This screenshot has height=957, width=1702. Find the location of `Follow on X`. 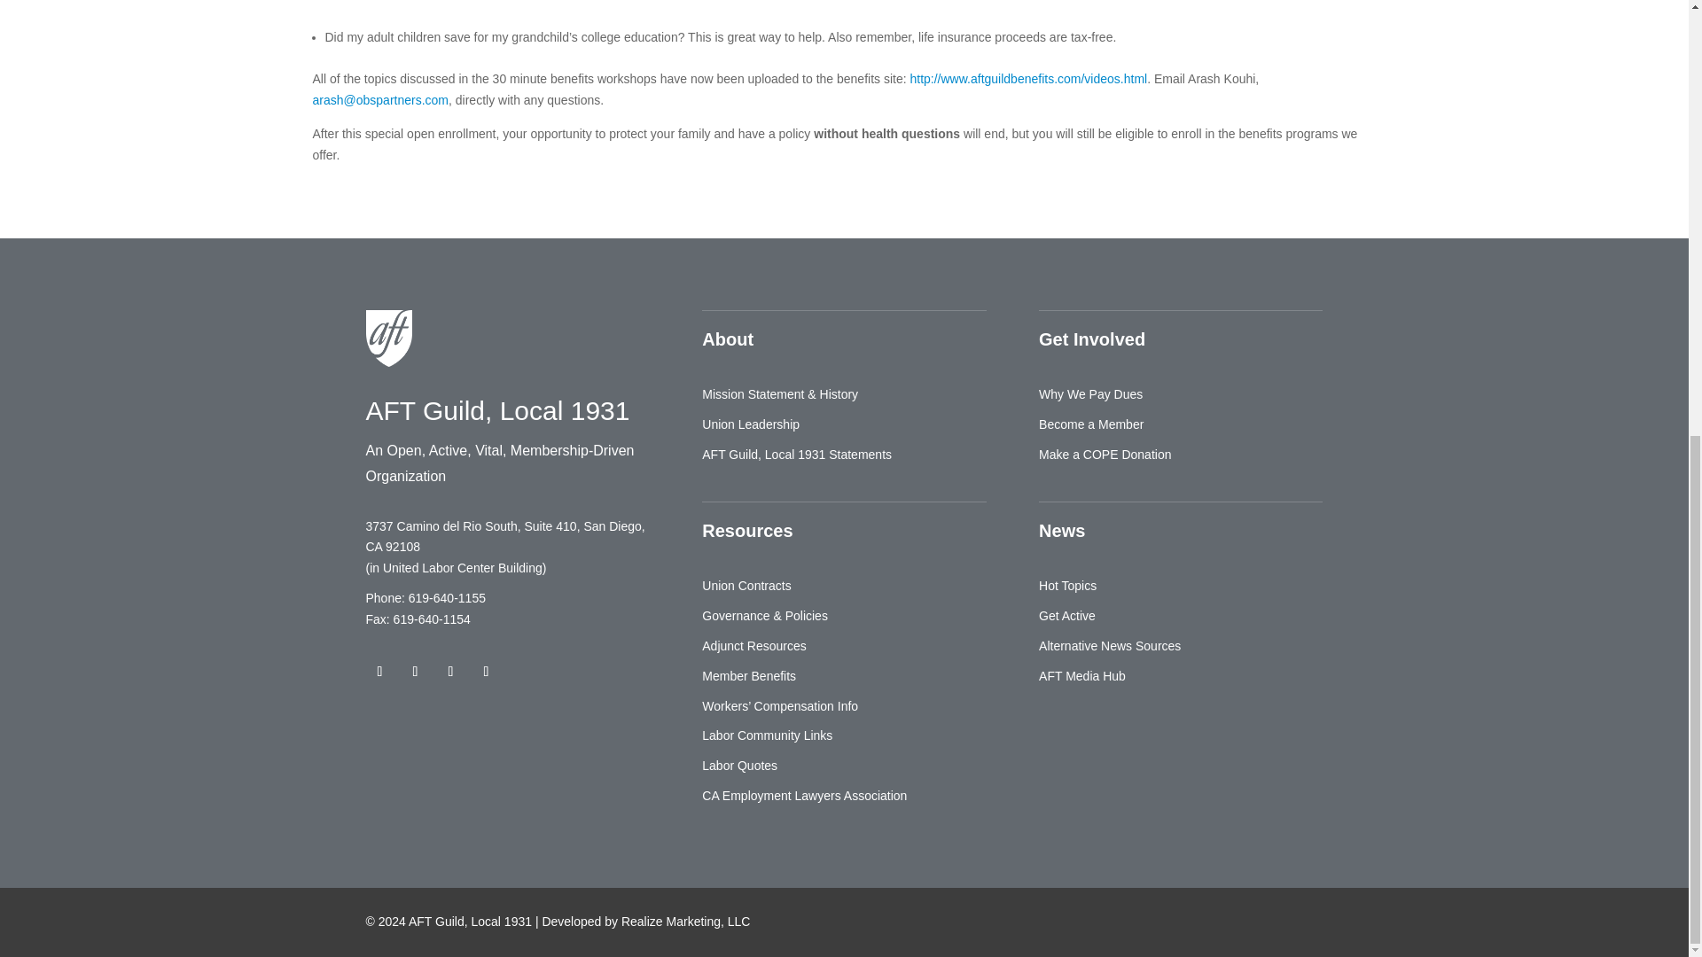

Follow on X is located at coordinates (450, 672).